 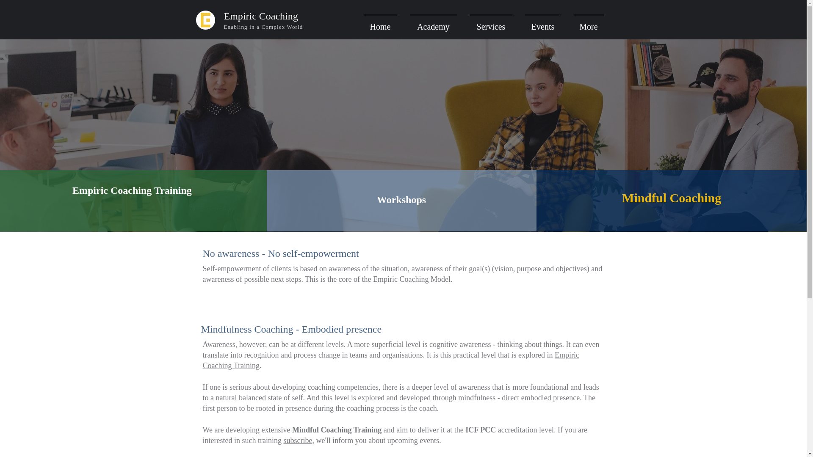 I want to click on Home, so click(x=380, y=23).